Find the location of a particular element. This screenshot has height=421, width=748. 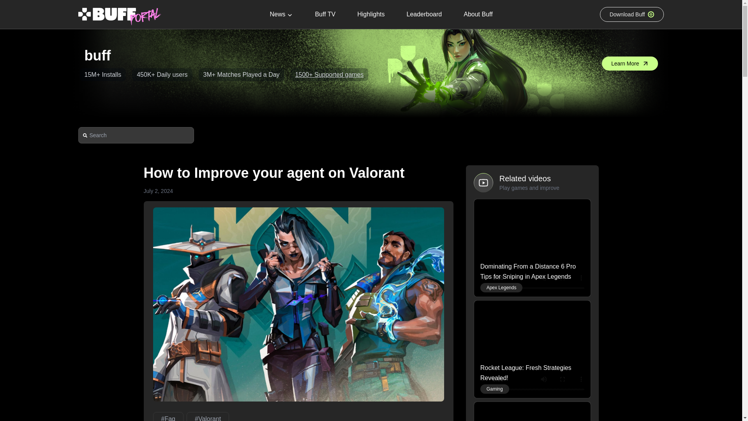

Highlights is located at coordinates (370, 14).